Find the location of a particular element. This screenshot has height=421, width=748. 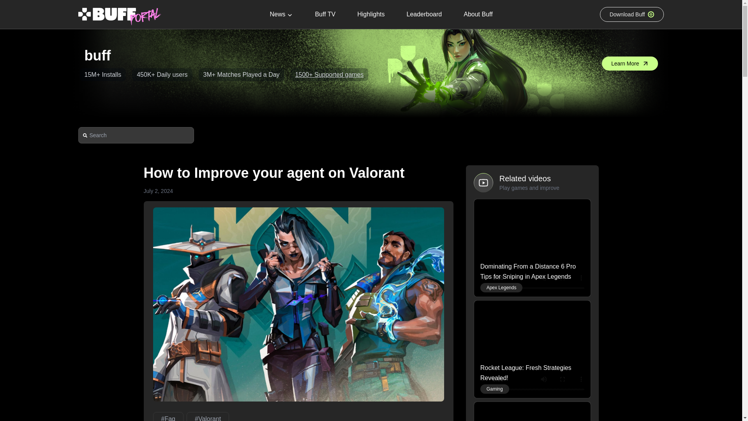

Highlights is located at coordinates (370, 14).